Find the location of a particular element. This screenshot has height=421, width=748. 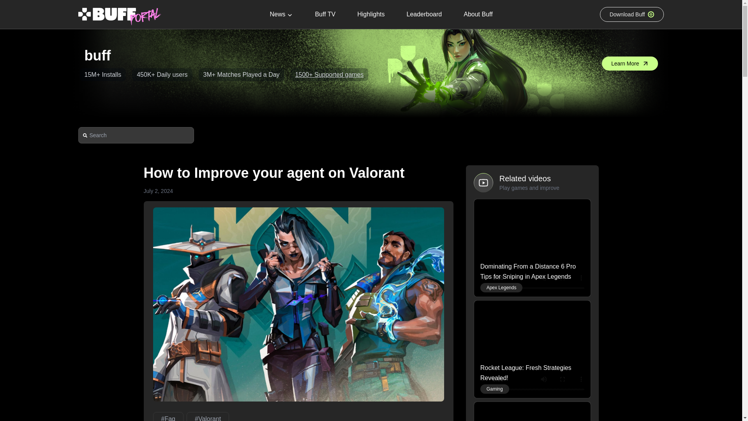

Highlights is located at coordinates (370, 14).